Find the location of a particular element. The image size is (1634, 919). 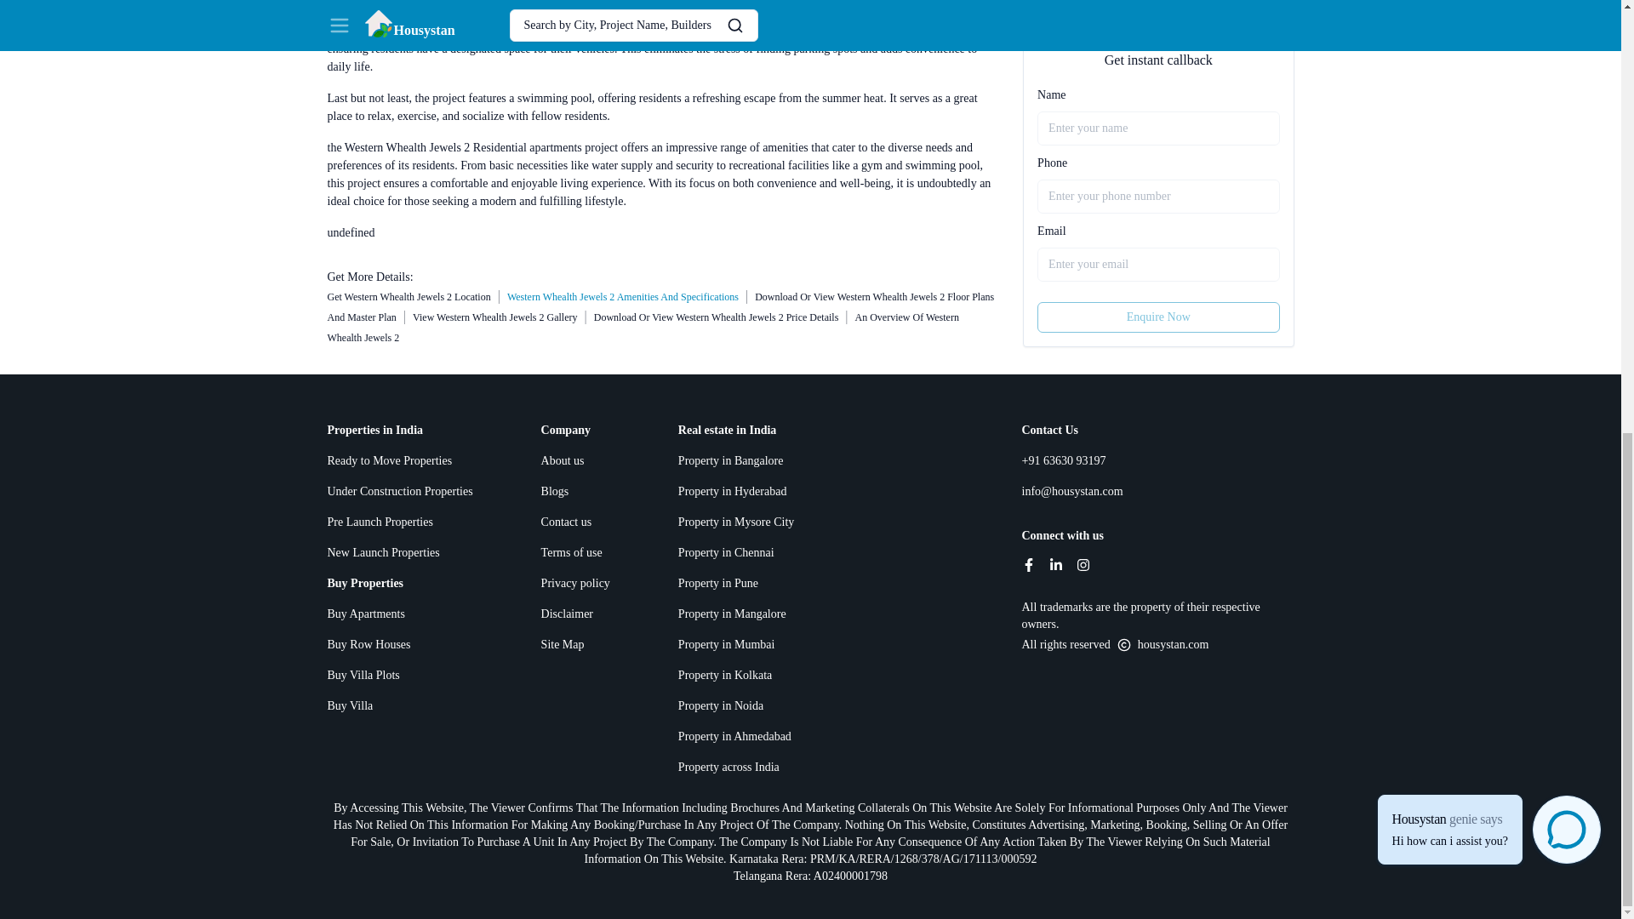

Contact us is located at coordinates (575, 522).